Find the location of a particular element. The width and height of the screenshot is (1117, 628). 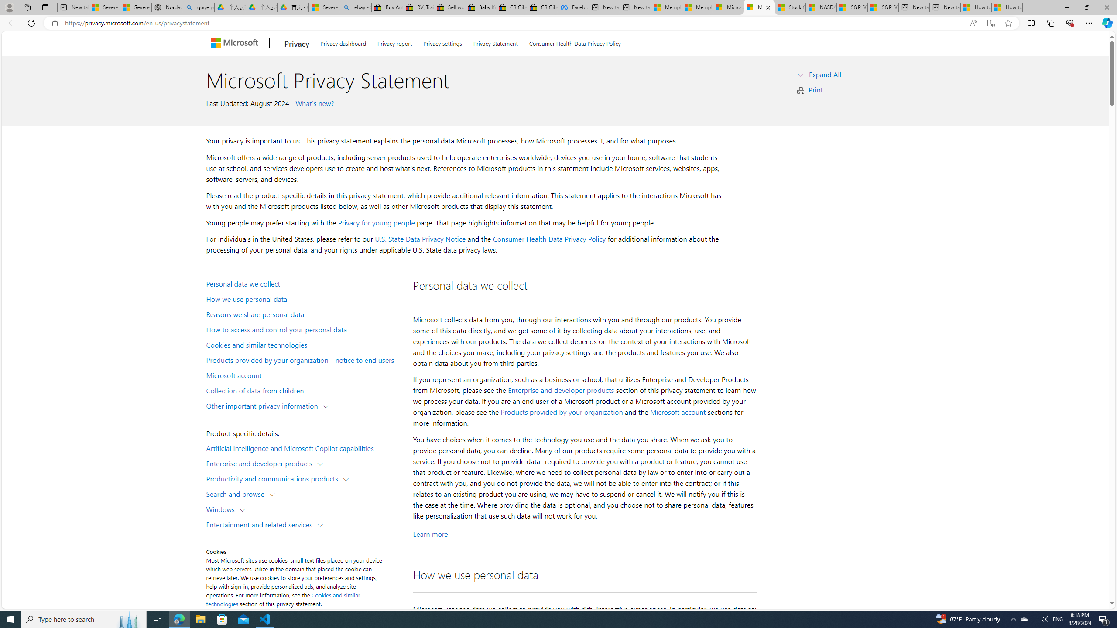

Personal data we collect is located at coordinates (304, 283).